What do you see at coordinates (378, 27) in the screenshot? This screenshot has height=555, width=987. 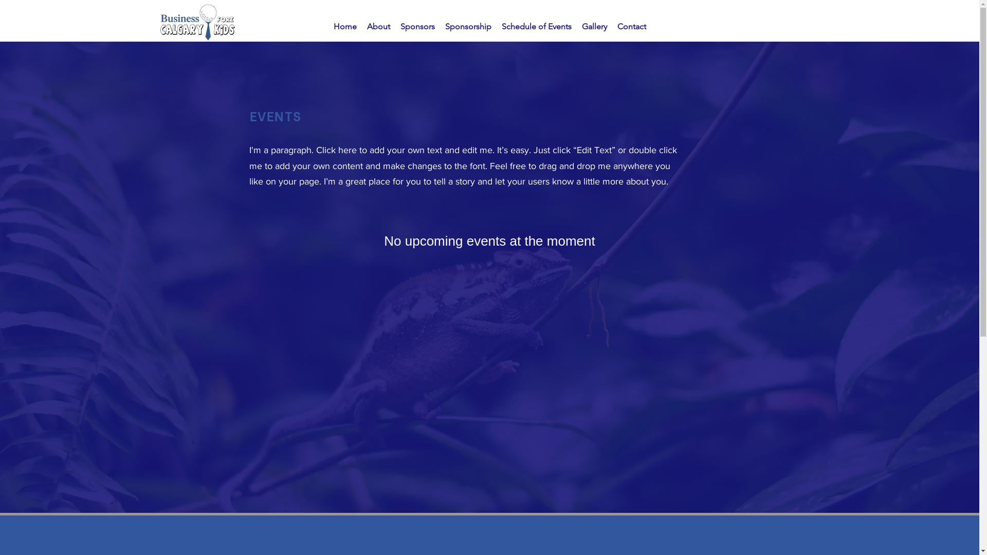 I see `About` at bounding box center [378, 27].